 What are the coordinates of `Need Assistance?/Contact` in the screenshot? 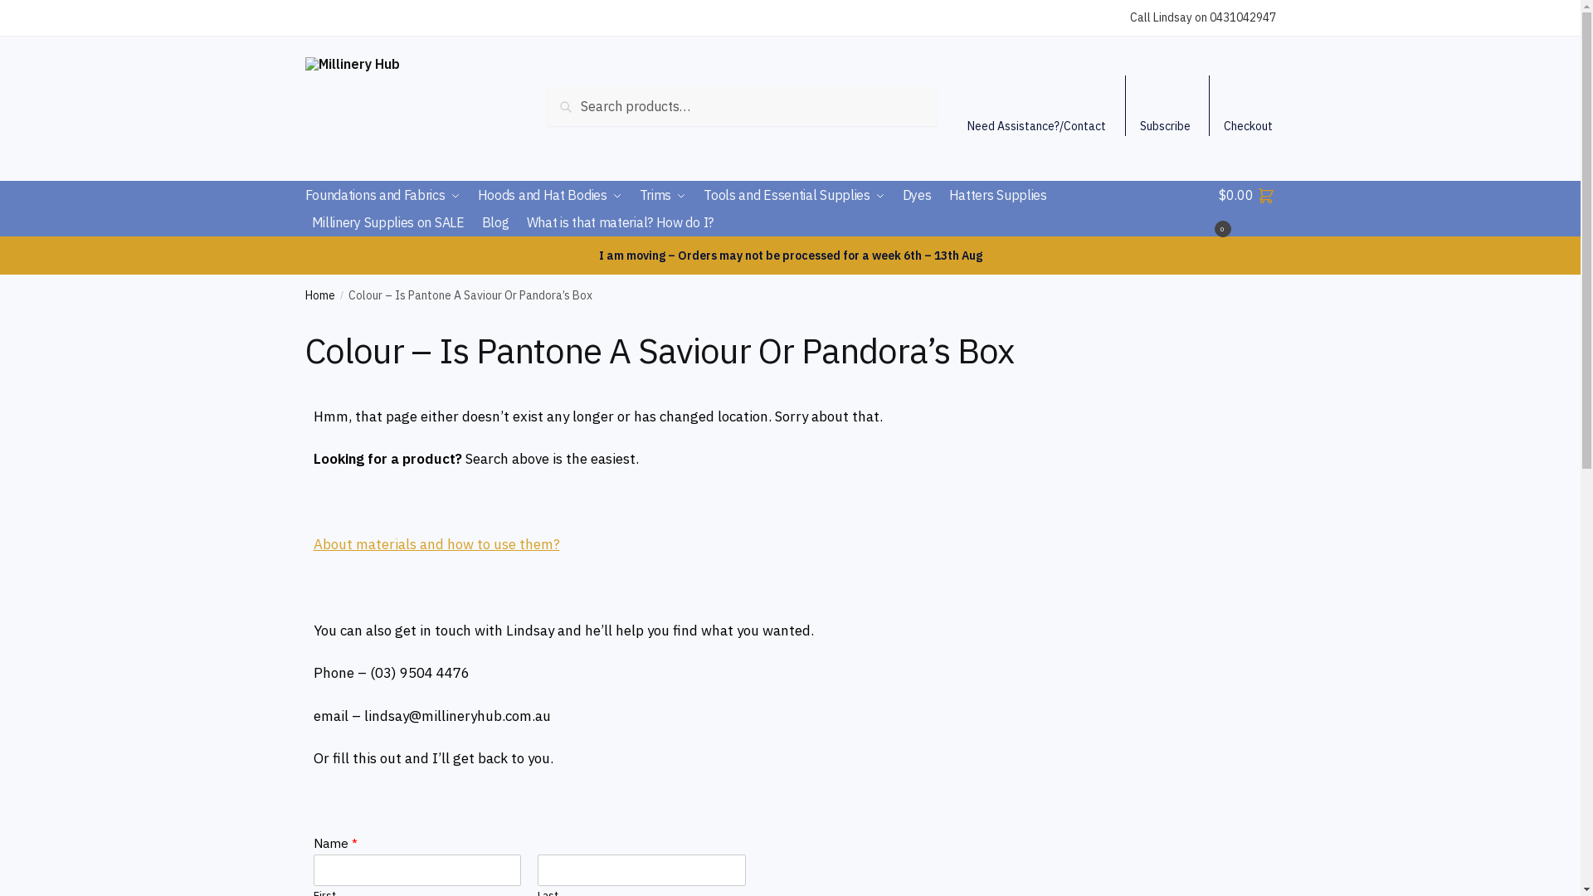 It's located at (1037, 106).